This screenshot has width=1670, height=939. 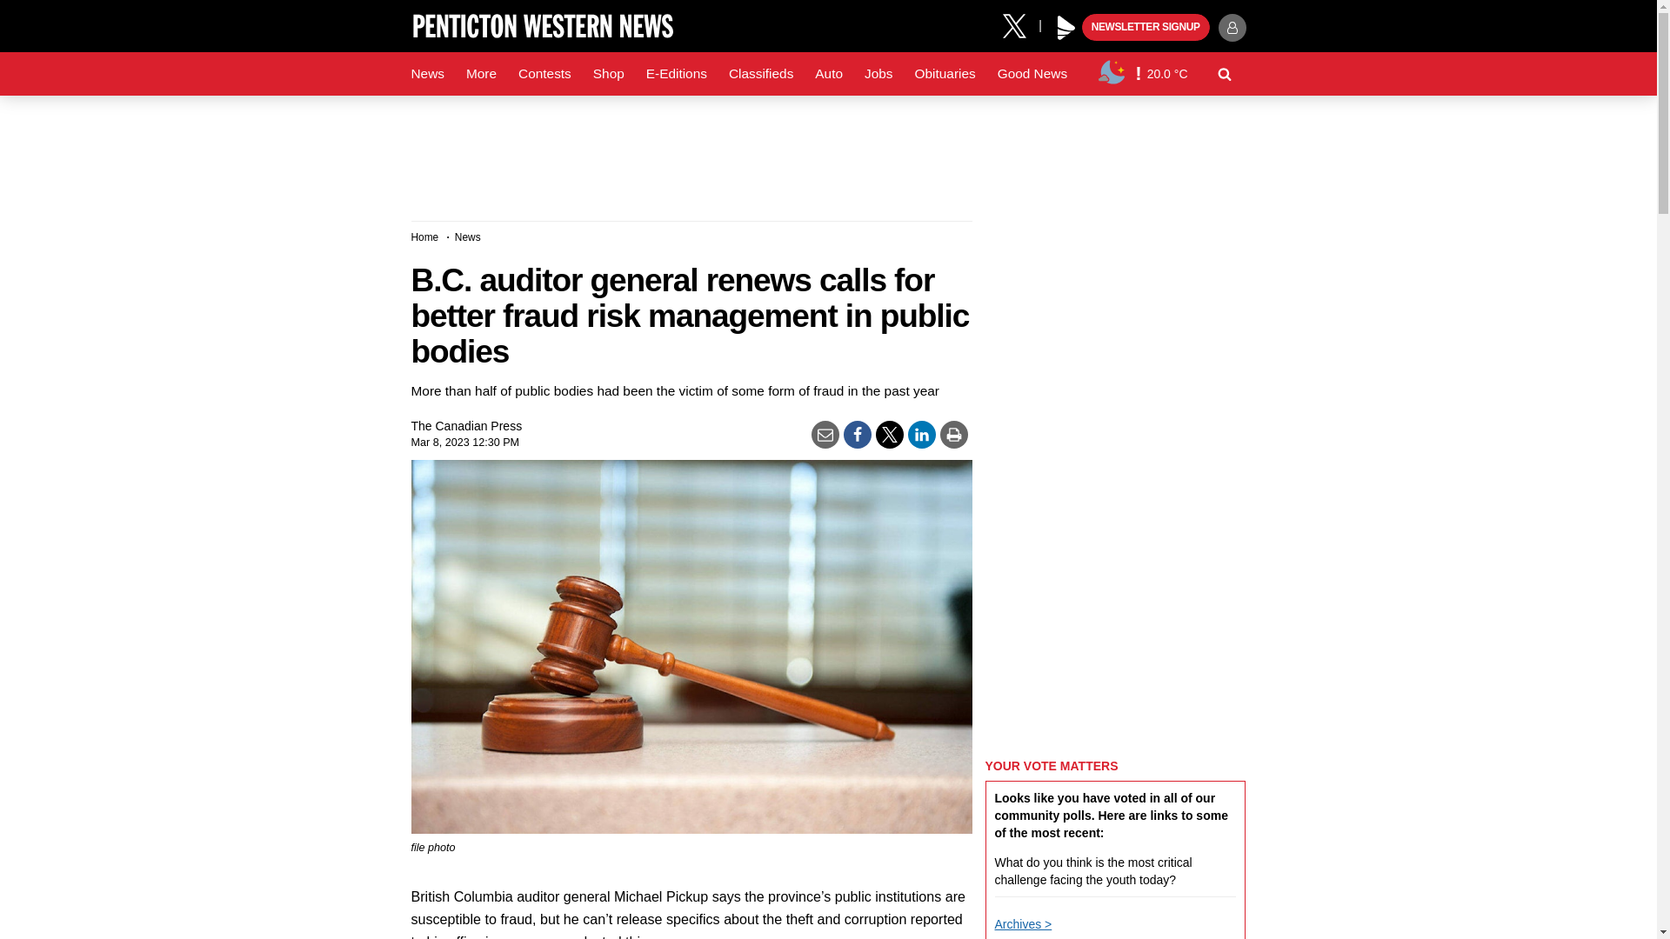 What do you see at coordinates (1020, 24) in the screenshot?
I see `X` at bounding box center [1020, 24].